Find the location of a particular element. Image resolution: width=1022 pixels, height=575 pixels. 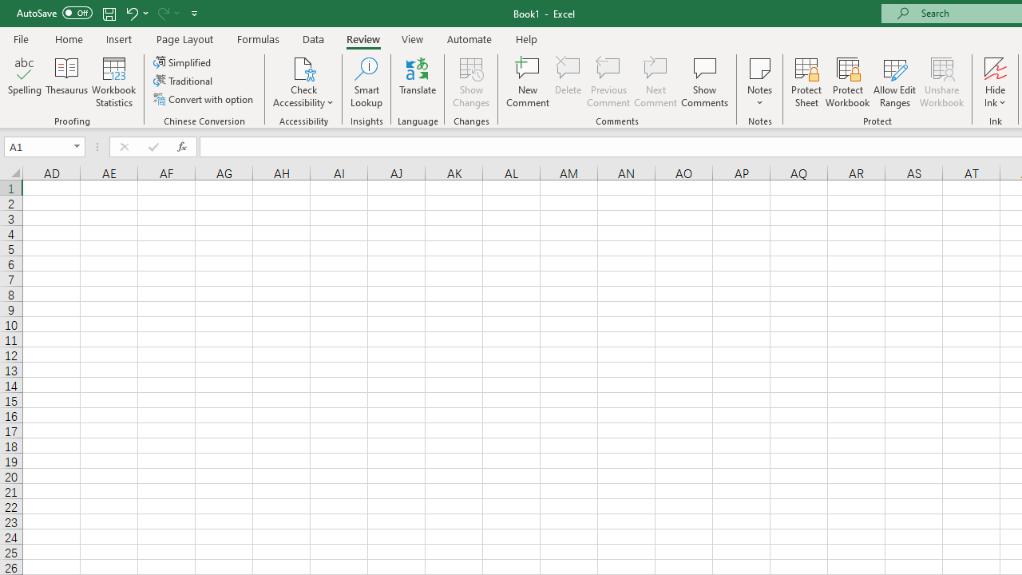

Traditional is located at coordinates (184, 81).